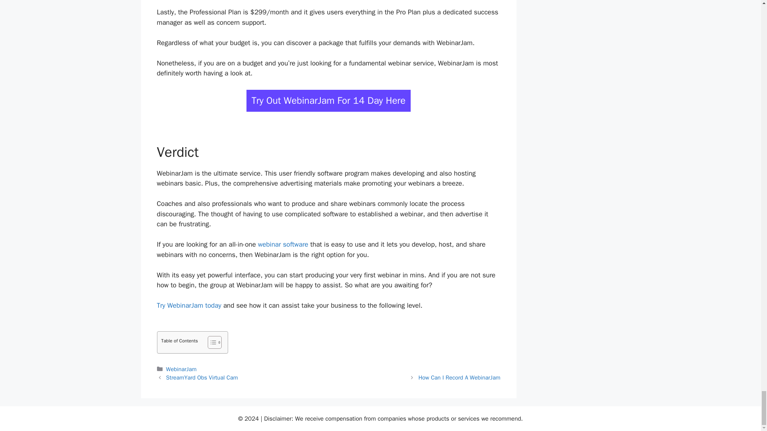 This screenshot has height=431, width=767. I want to click on webinar software, so click(283, 244).